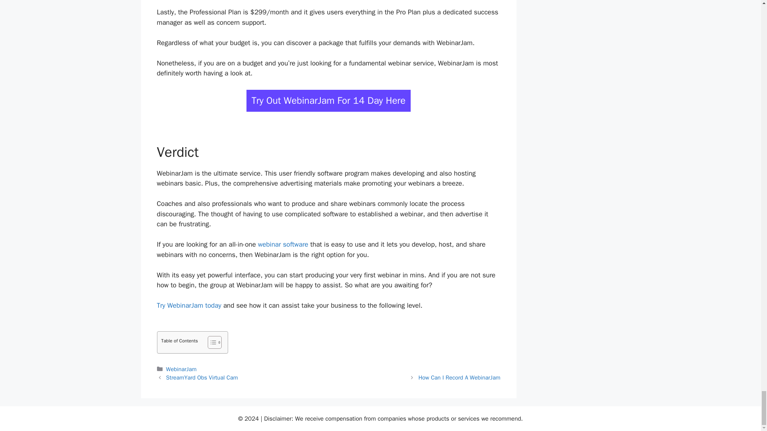 This screenshot has height=431, width=767. I want to click on webinar software, so click(283, 244).